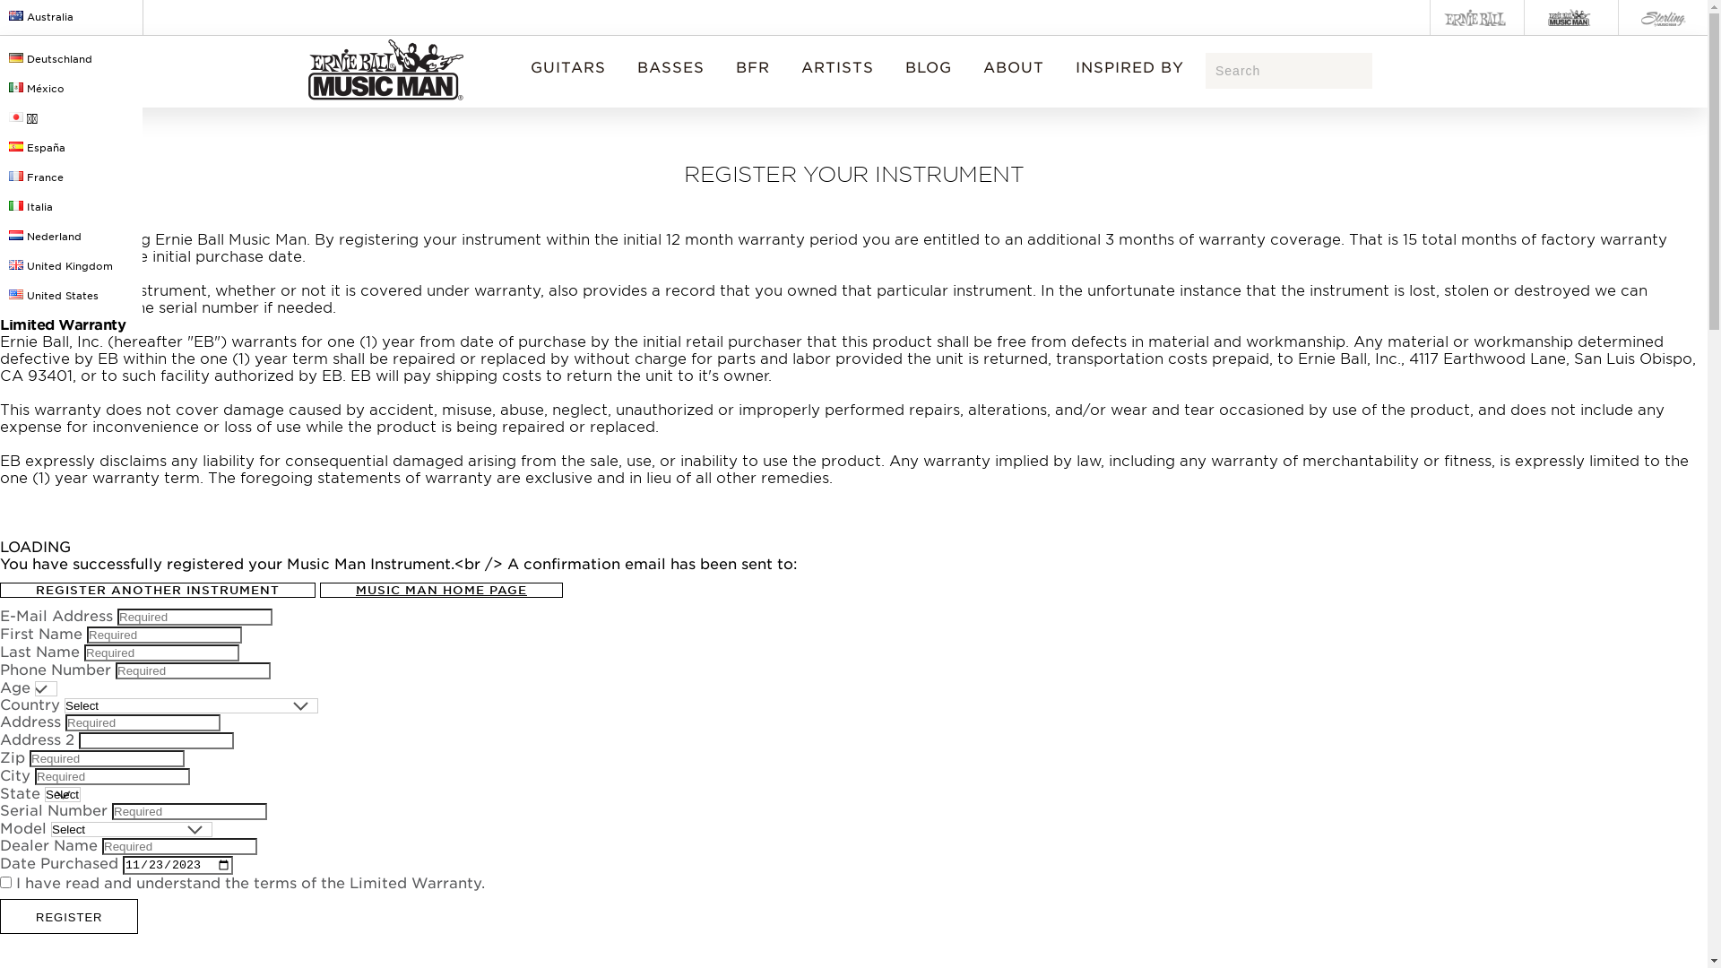 Image resolution: width=1721 pixels, height=968 pixels. What do you see at coordinates (72, 208) in the screenshot?
I see `Italia` at bounding box center [72, 208].